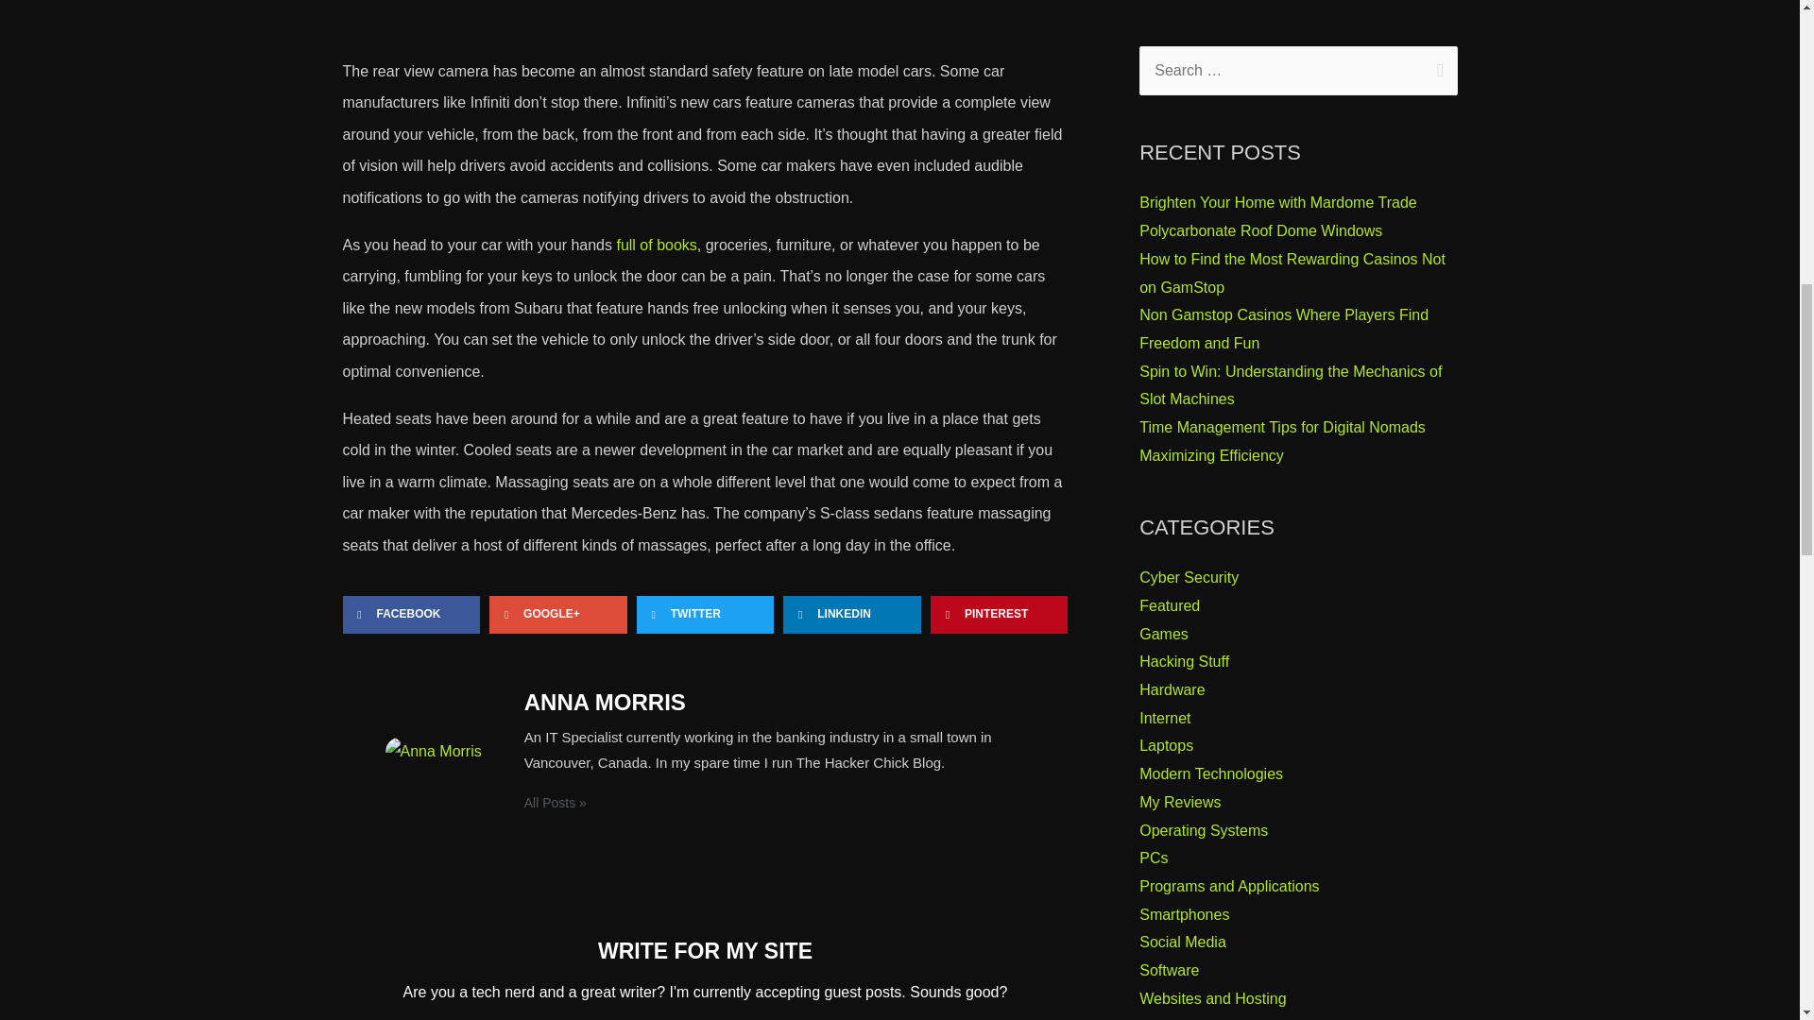 Image resolution: width=1814 pixels, height=1020 pixels. I want to click on Spin to Win: Understanding the Mechanics of Slot Machines, so click(1291, 385).